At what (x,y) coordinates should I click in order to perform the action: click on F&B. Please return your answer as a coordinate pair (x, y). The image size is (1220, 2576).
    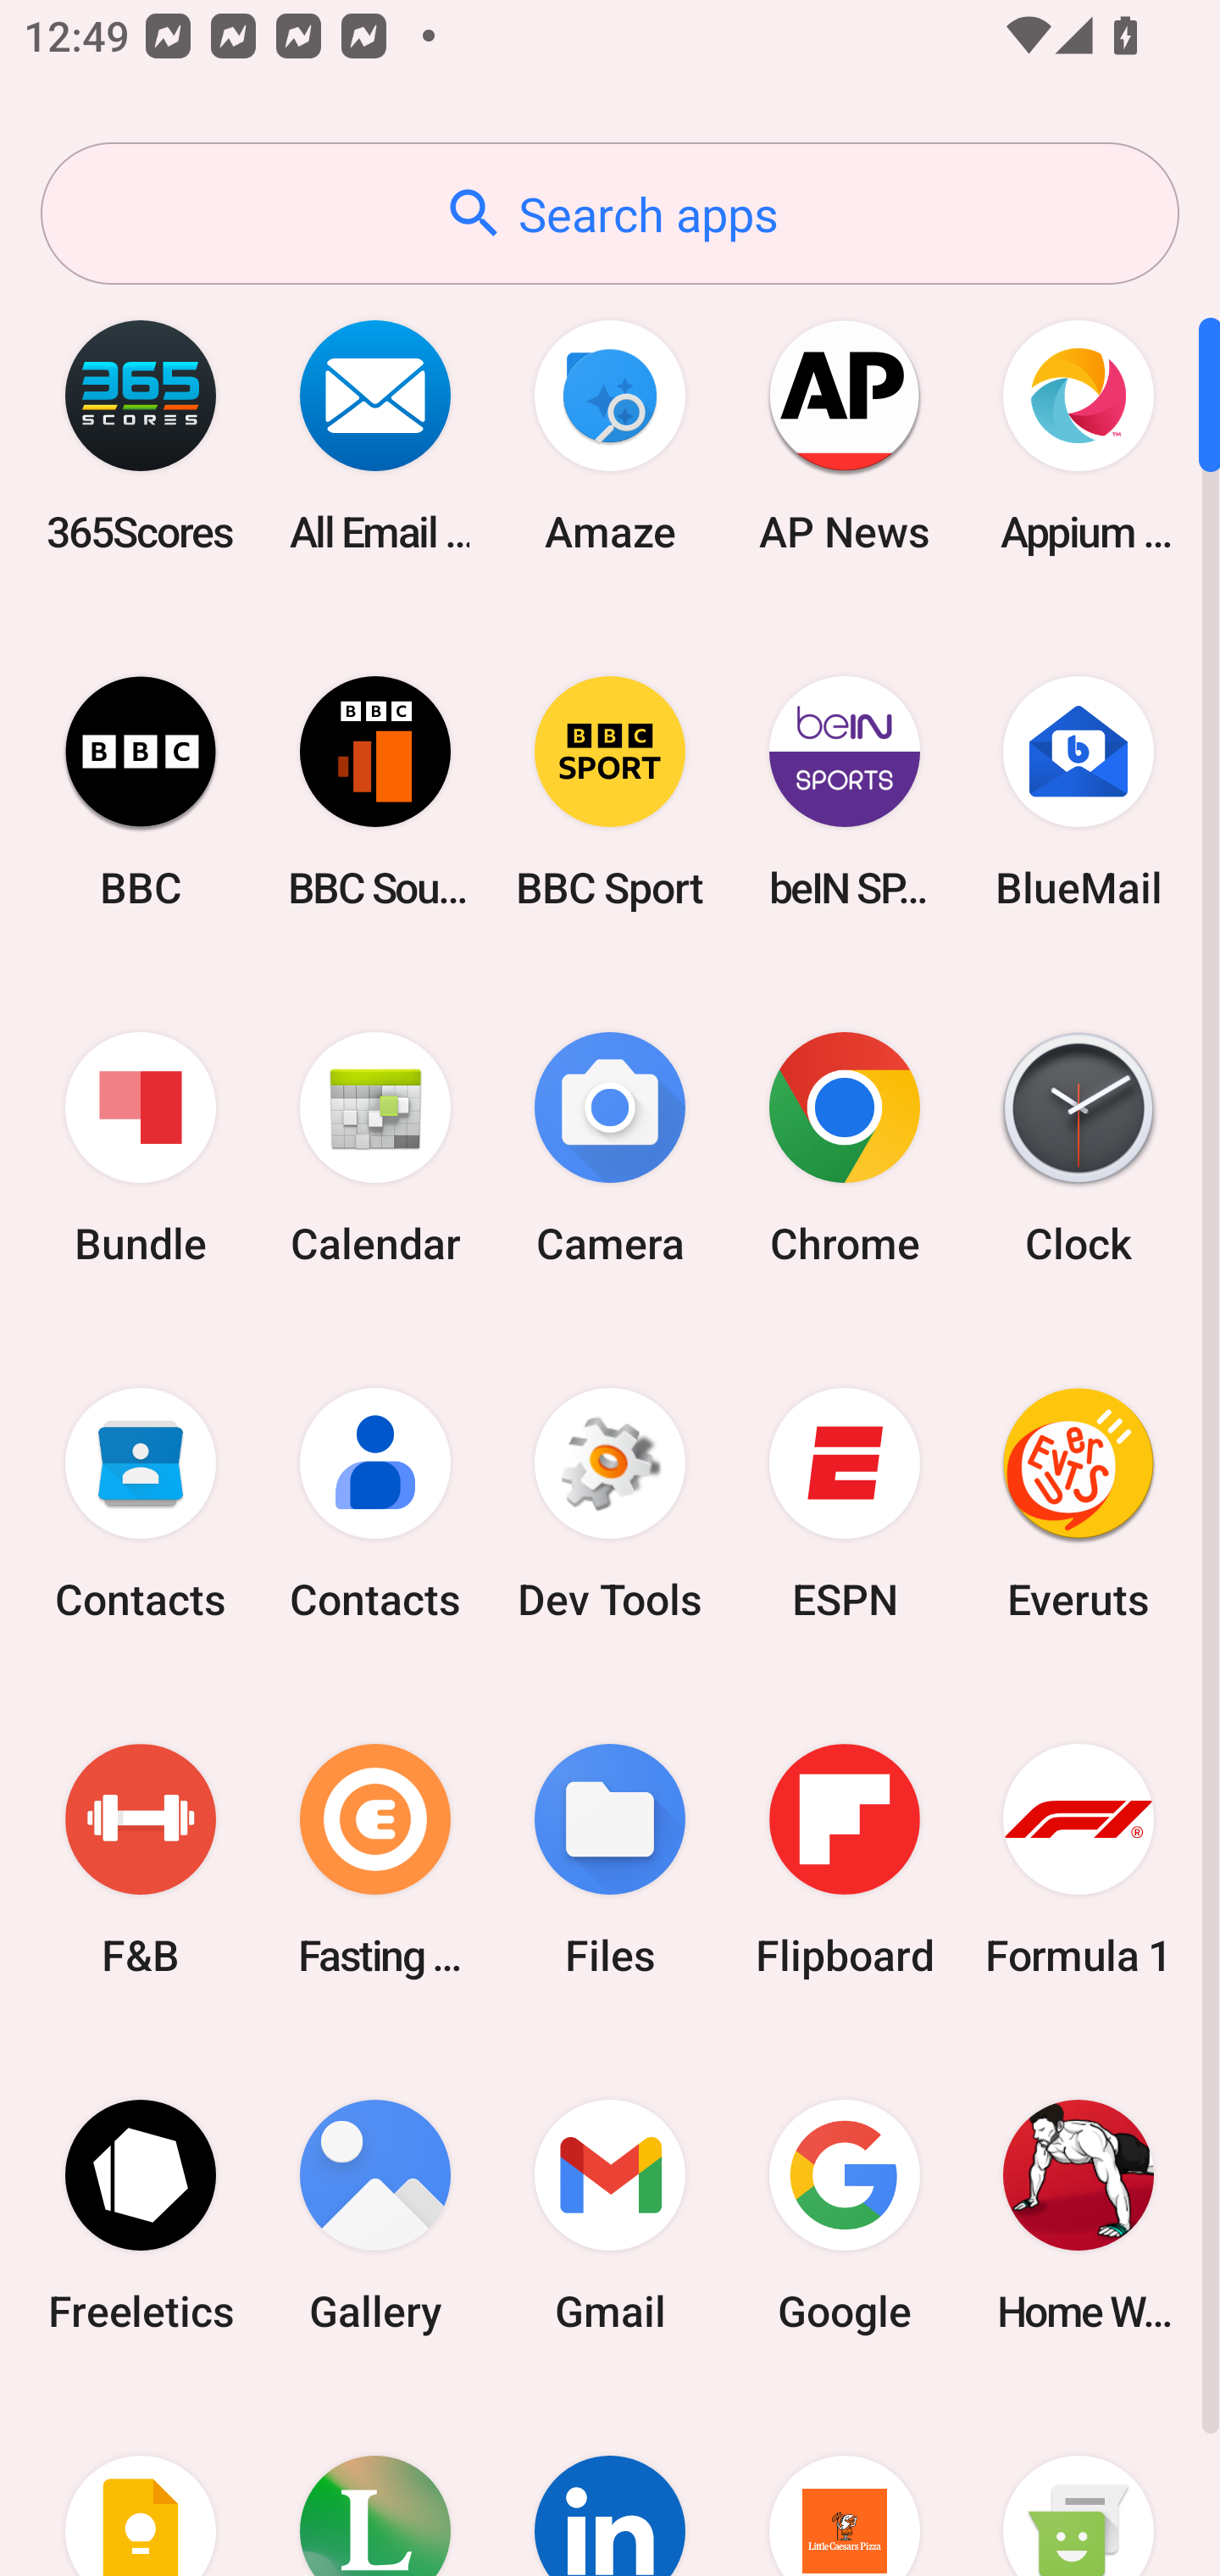
    Looking at the image, I should click on (141, 1859).